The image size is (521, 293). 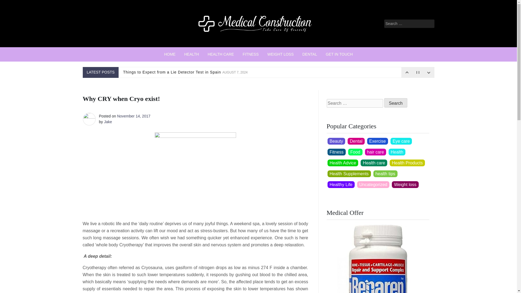 What do you see at coordinates (397, 152) in the screenshot?
I see `Health` at bounding box center [397, 152].